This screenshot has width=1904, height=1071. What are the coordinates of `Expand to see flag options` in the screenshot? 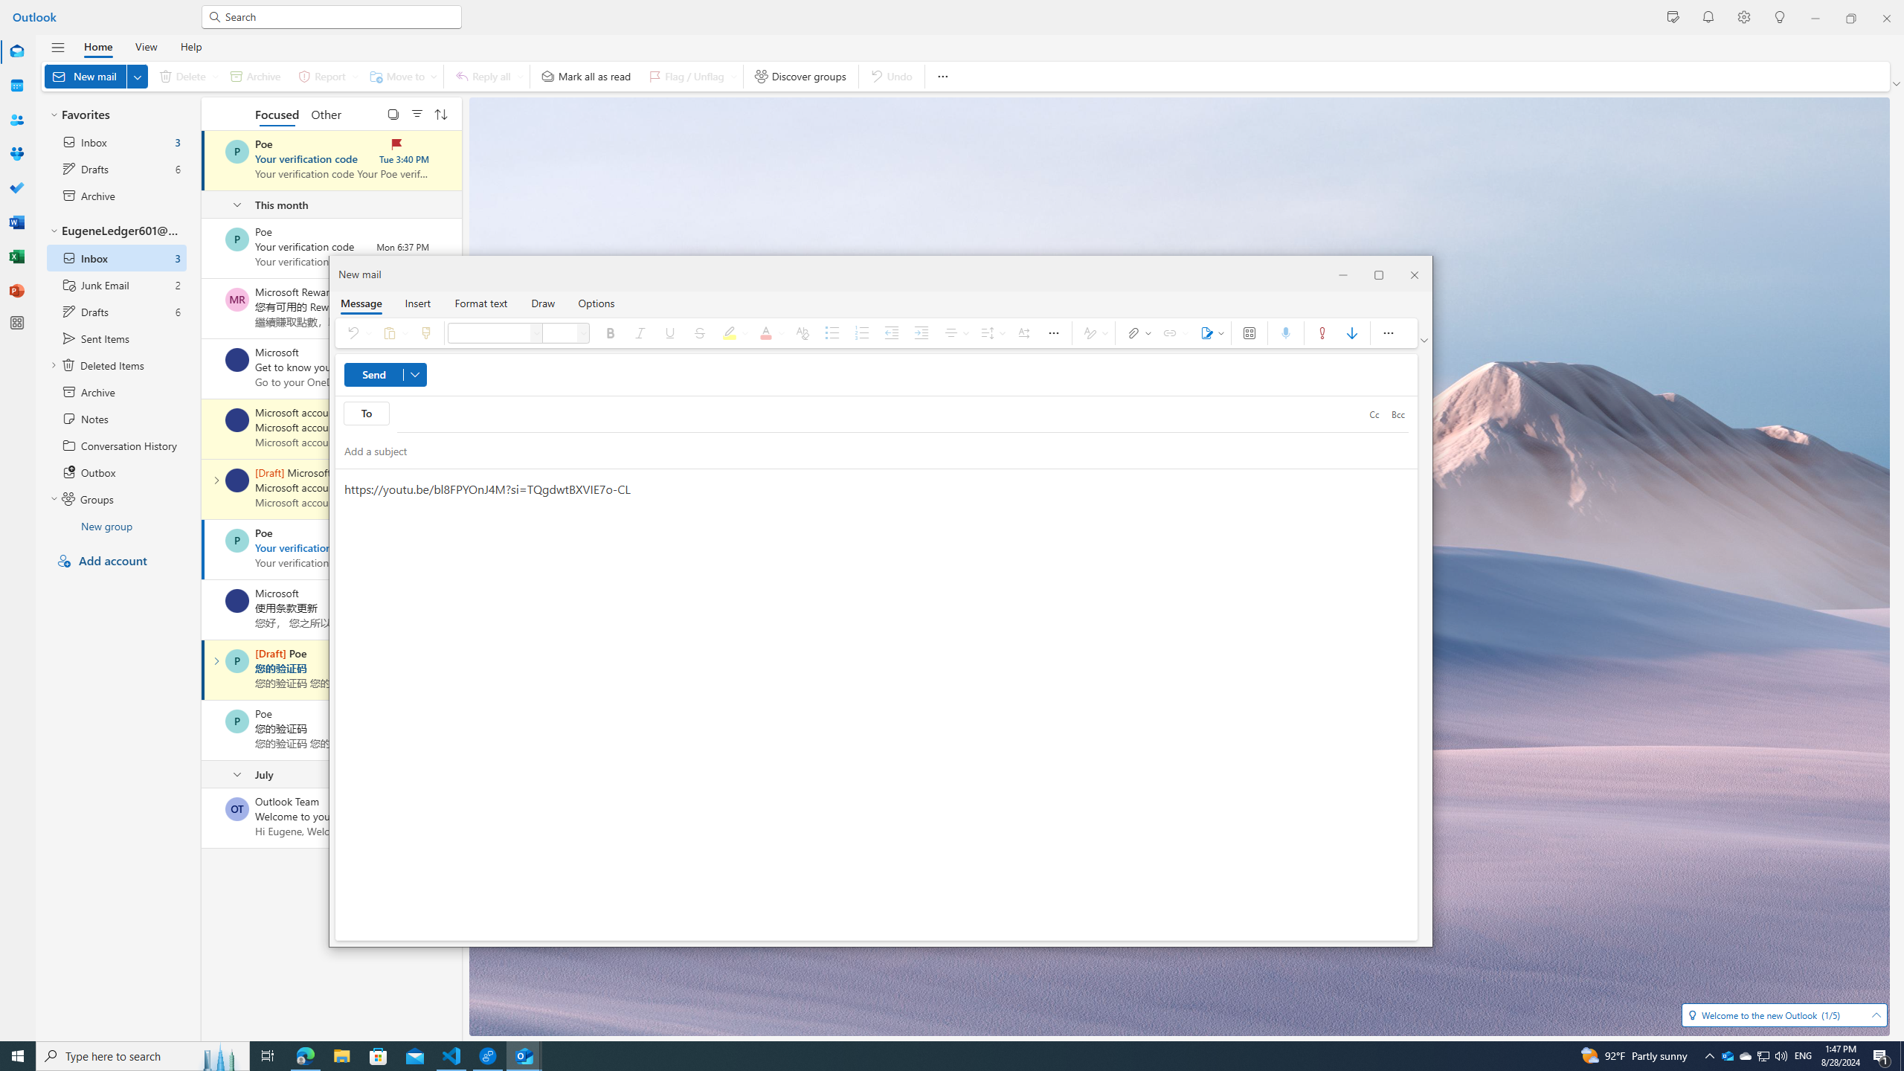 It's located at (733, 76).